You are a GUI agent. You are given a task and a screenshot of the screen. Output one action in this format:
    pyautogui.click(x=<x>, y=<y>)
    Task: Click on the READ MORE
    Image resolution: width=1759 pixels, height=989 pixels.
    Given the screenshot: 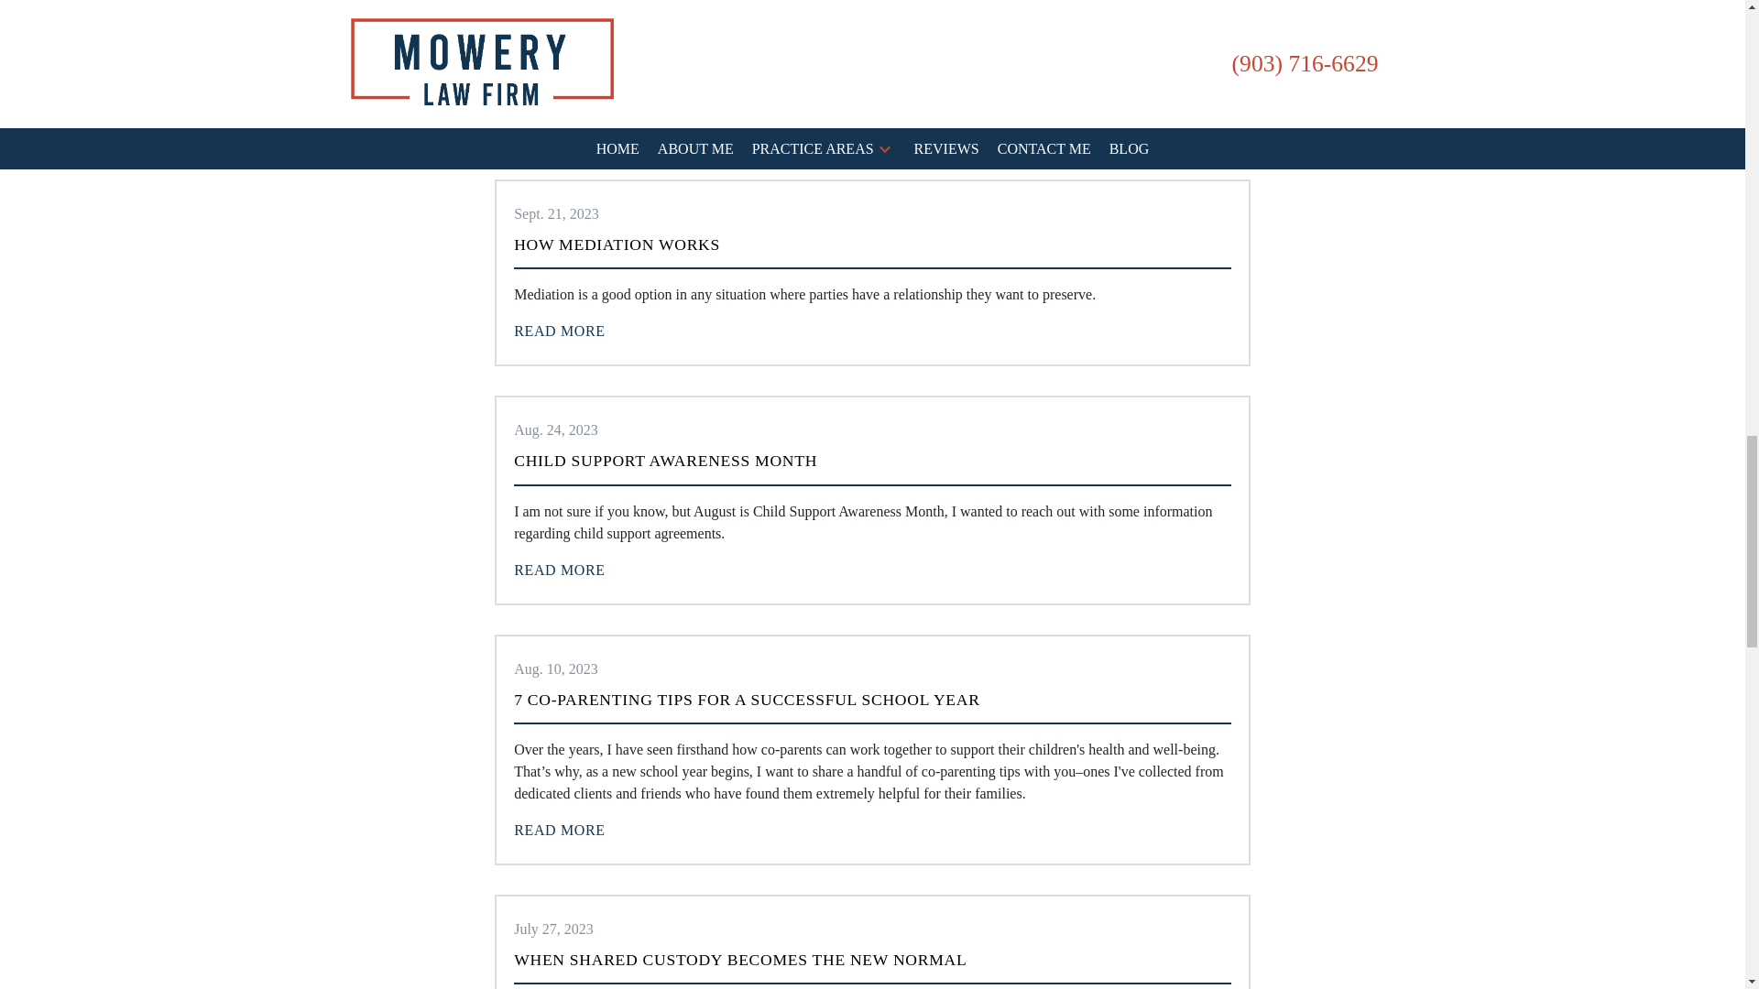 What is the action you would take?
    pyautogui.click(x=559, y=114)
    